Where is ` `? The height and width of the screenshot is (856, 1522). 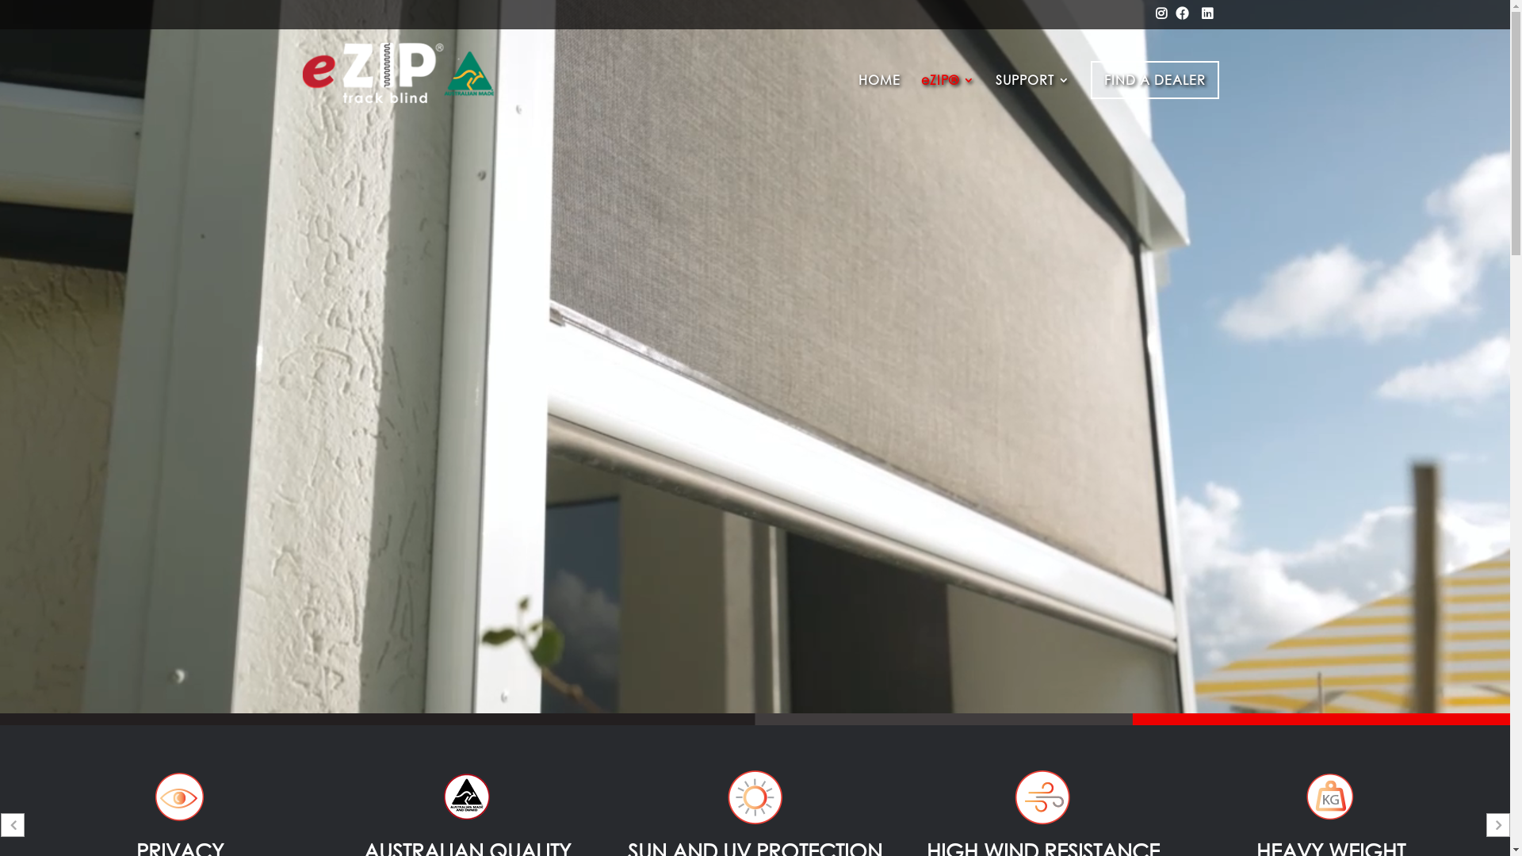
  is located at coordinates (1162, 18).